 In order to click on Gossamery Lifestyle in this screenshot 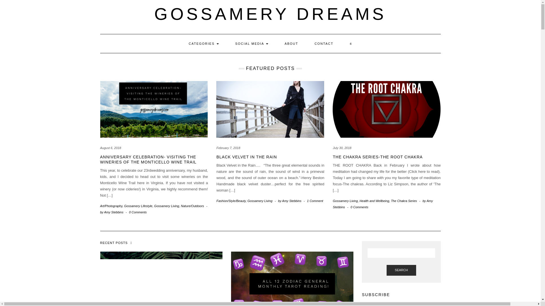, I will do `click(138, 206)`.